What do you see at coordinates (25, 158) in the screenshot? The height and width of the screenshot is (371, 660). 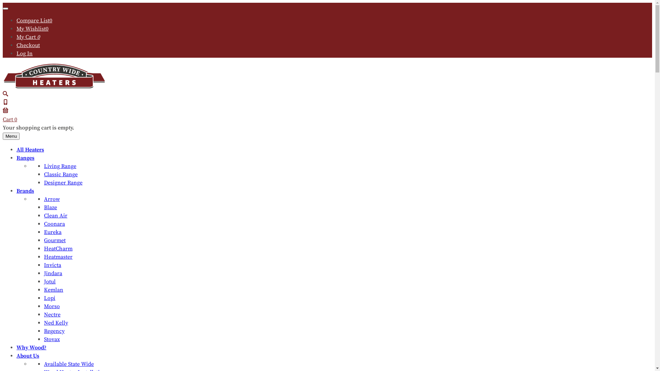 I see `Ranges` at bounding box center [25, 158].